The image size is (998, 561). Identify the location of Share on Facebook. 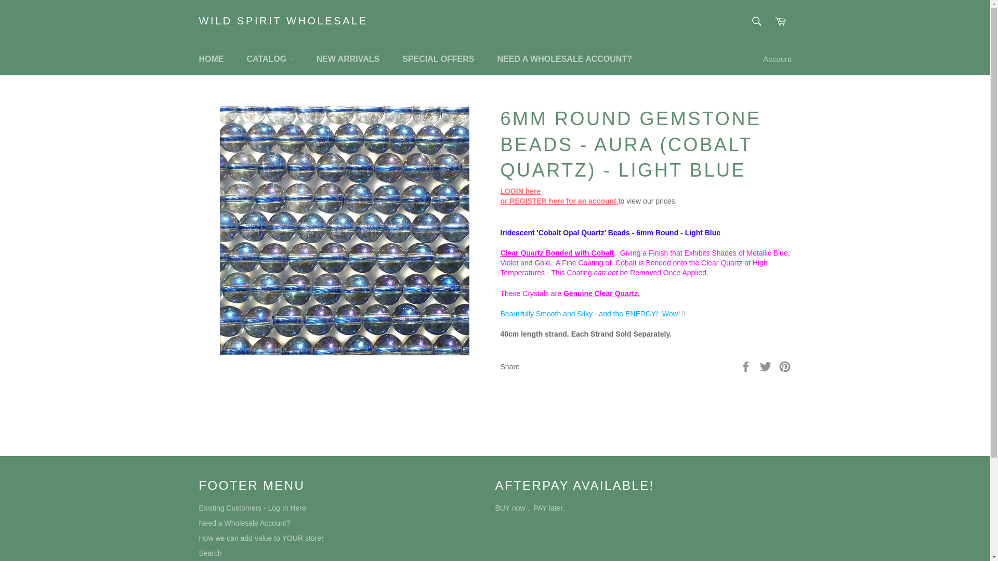
(746, 366).